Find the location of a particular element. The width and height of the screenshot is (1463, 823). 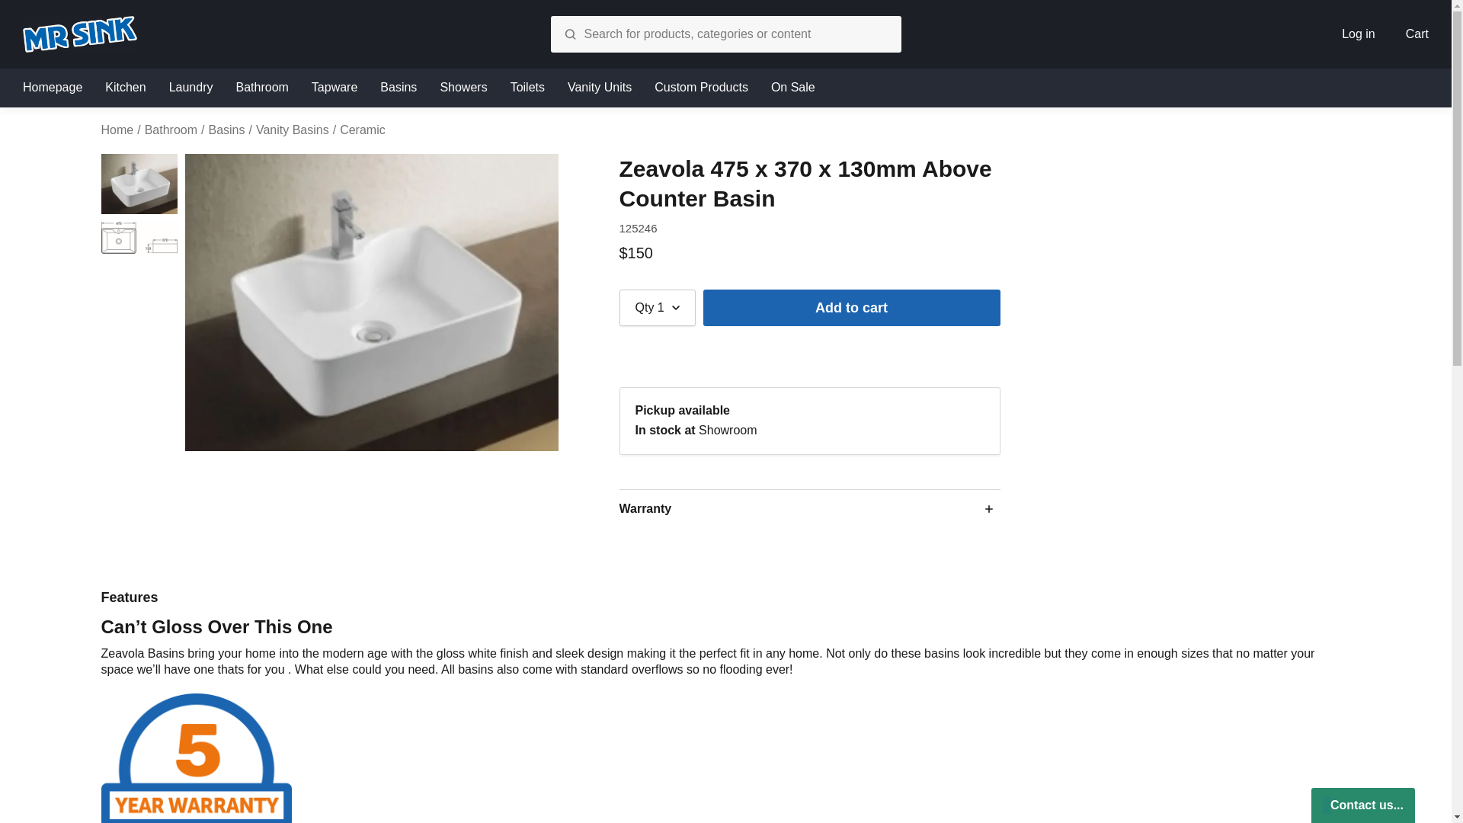

Bathroom is located at coordinates (262, 88).